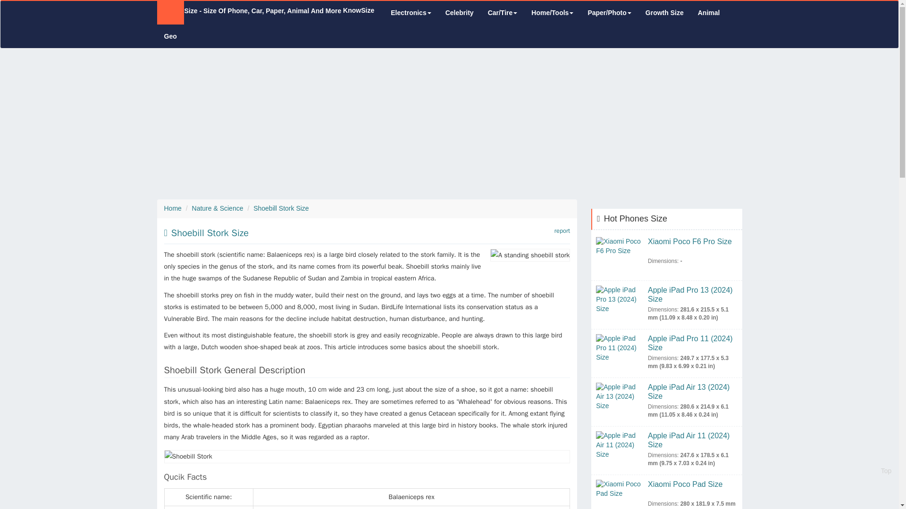 The width and height of the screenshot is (906, 509). Describe the element at coordinates (265, 10) in the screenshot. I see `KnowSize` at that location.